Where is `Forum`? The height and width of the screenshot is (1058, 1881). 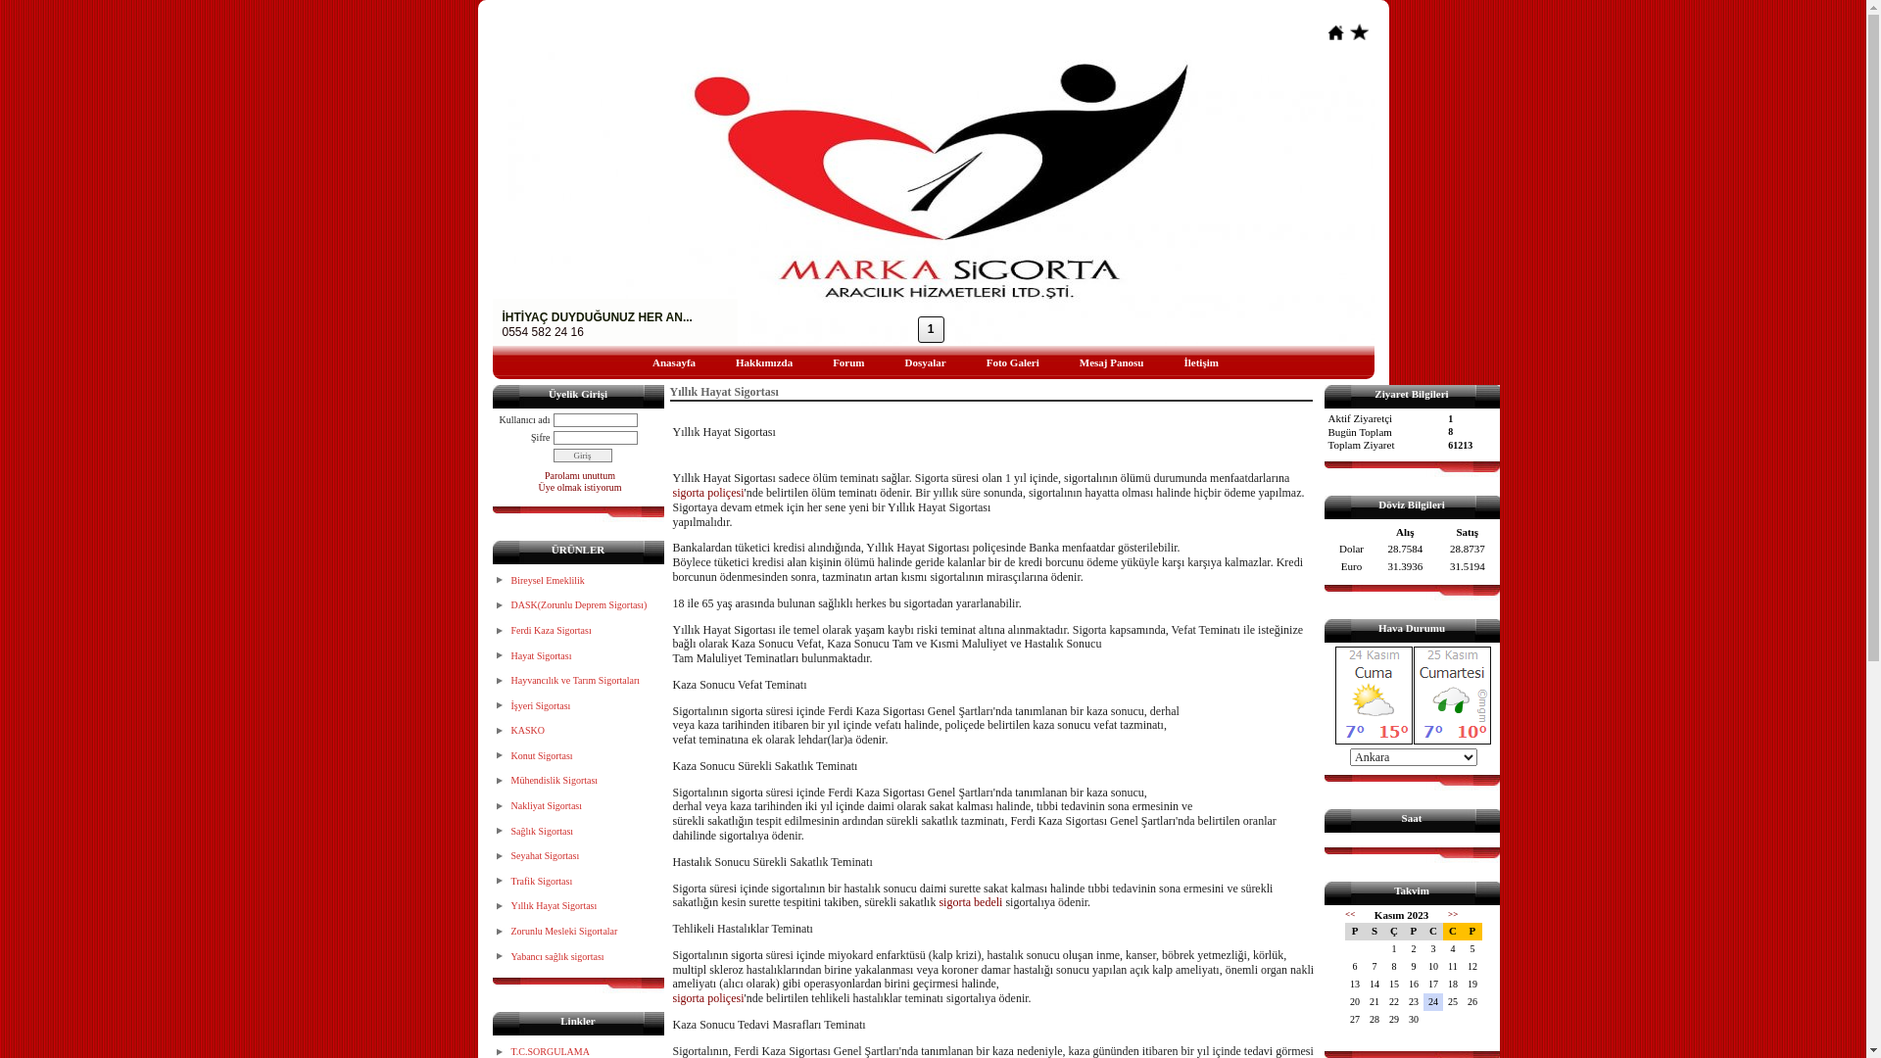
Forum is located at coordinates (846, 361).